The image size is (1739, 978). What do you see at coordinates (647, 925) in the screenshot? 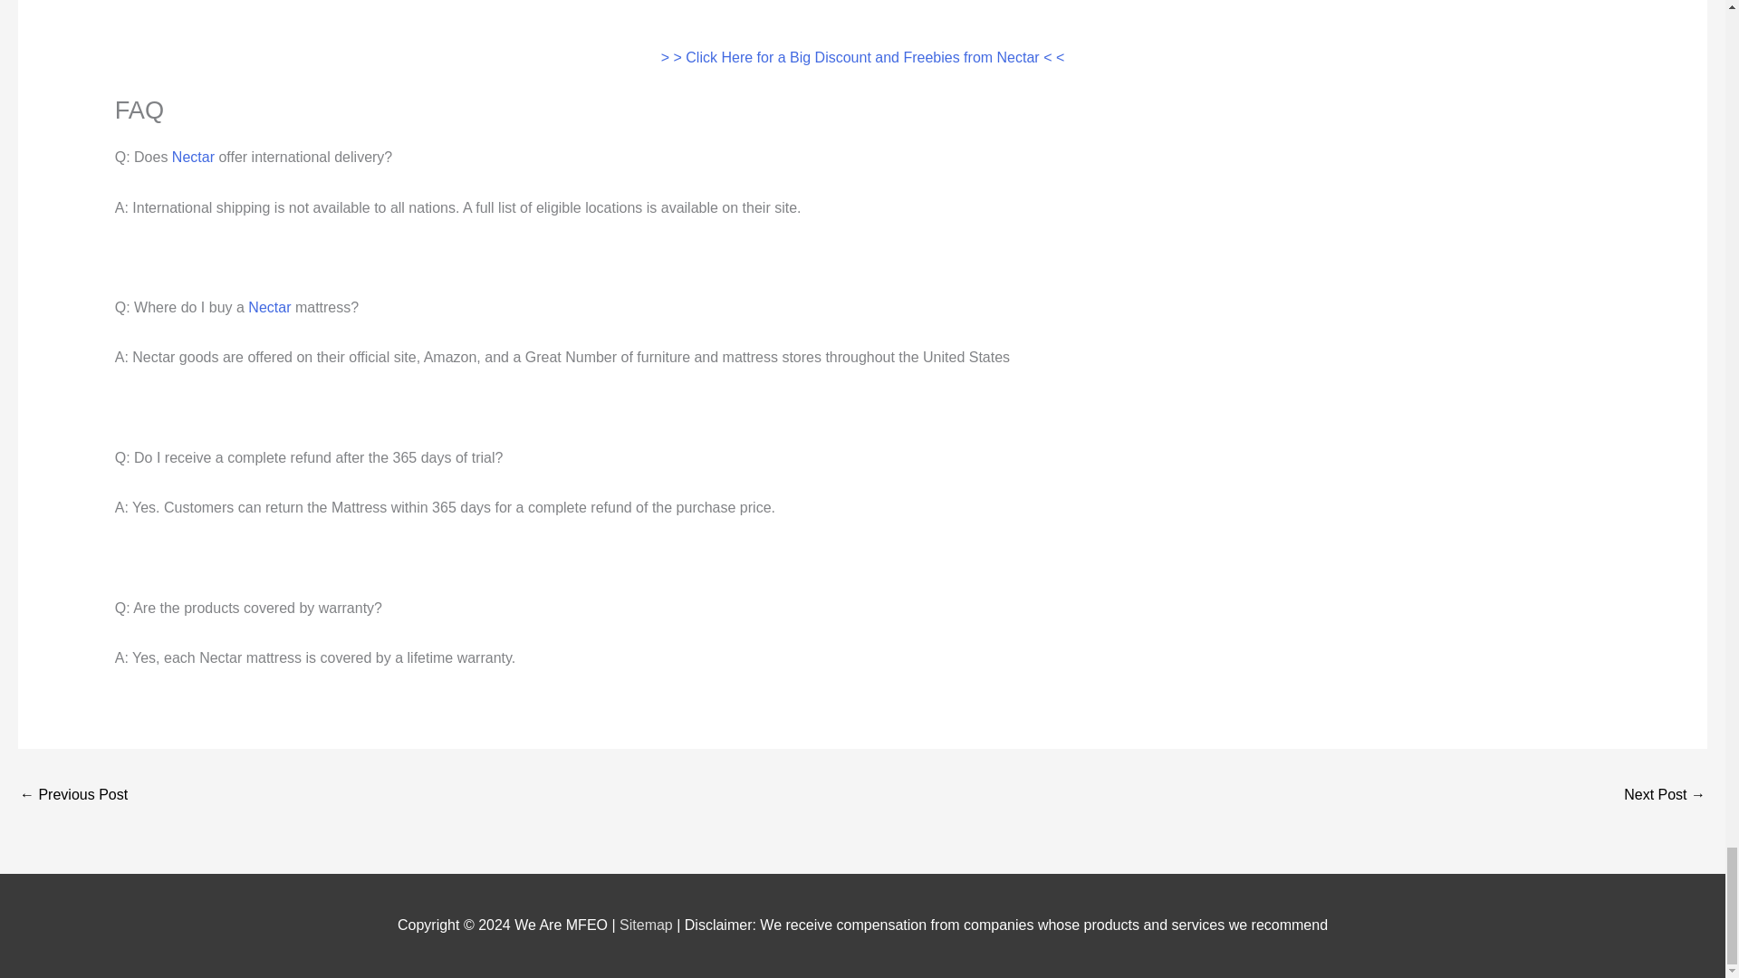
I see `Sitemap` at bounding box center [647, 925].